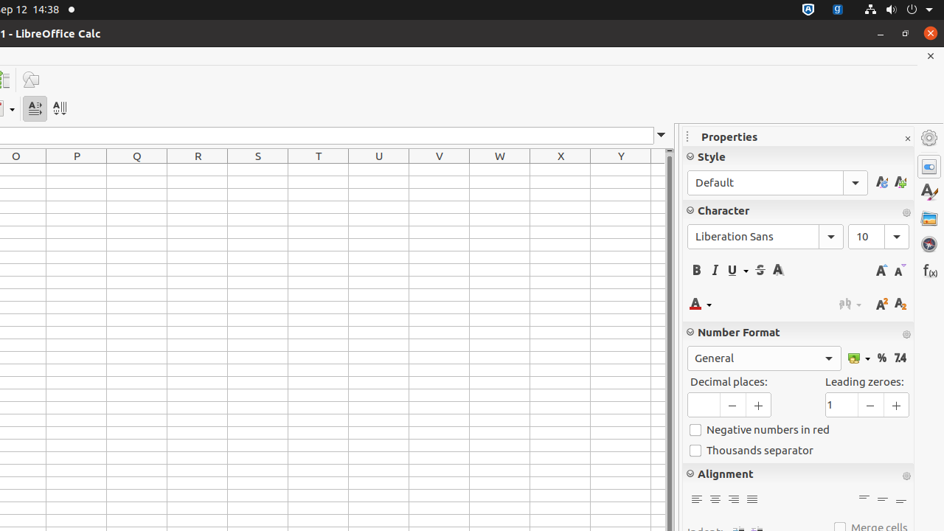 This screenshot has height=531, width=944. What do you see at coordinates (929, 167) in the screenshot?
I see `Properties` at bounding box center [929, 167].